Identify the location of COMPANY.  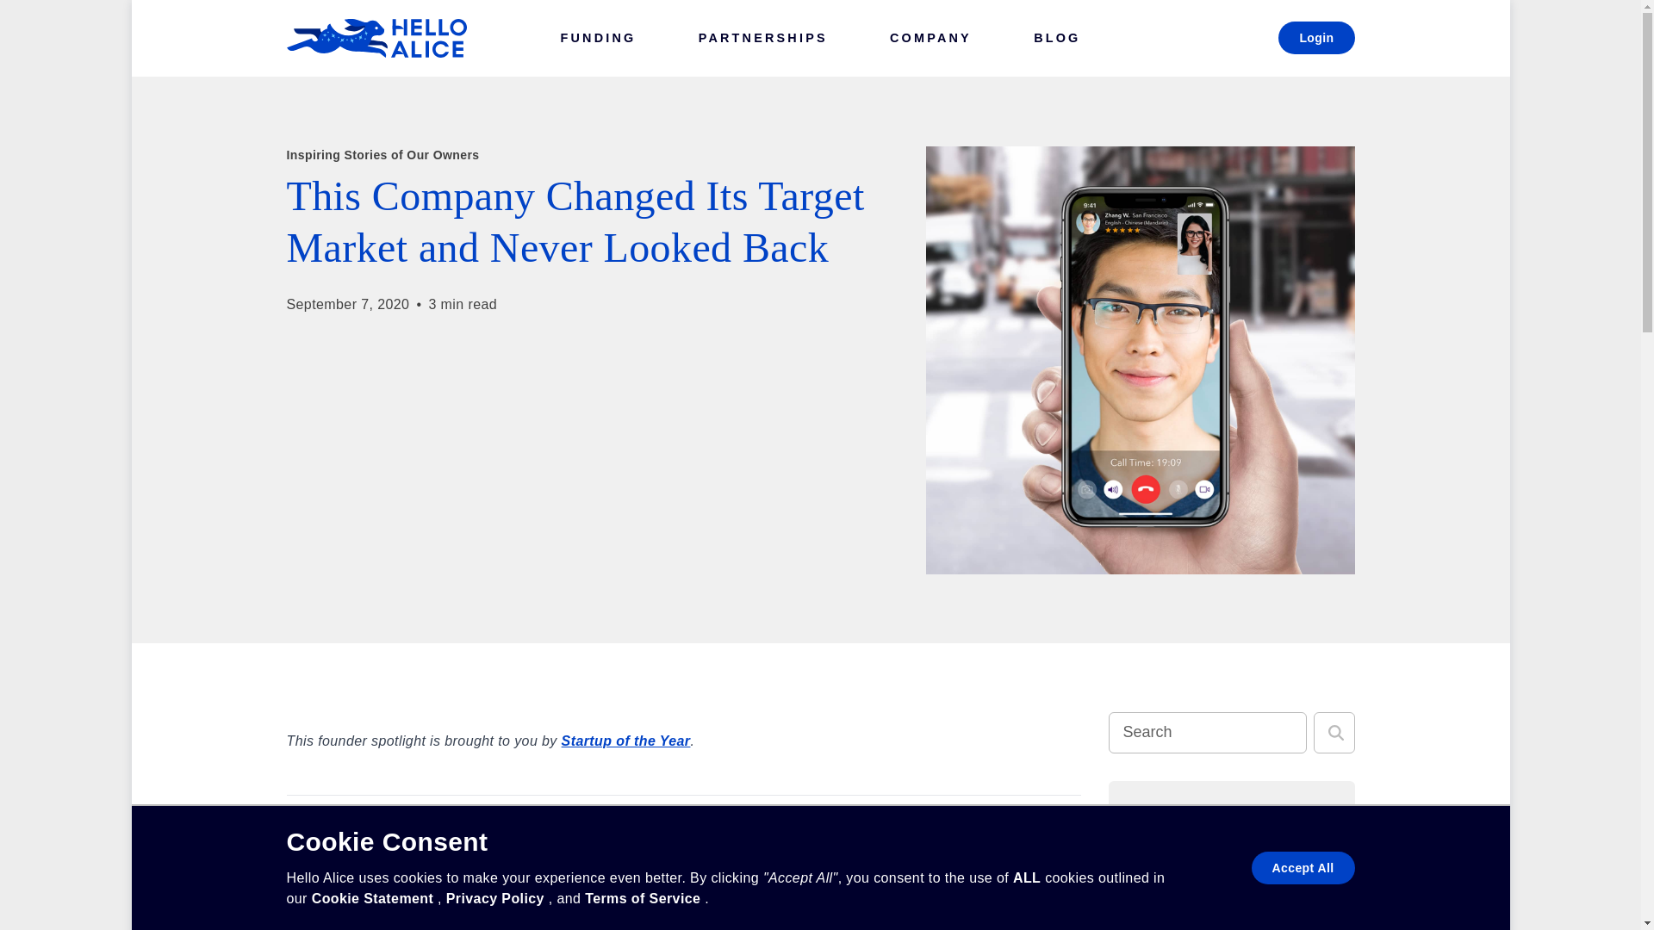
(930, 38).